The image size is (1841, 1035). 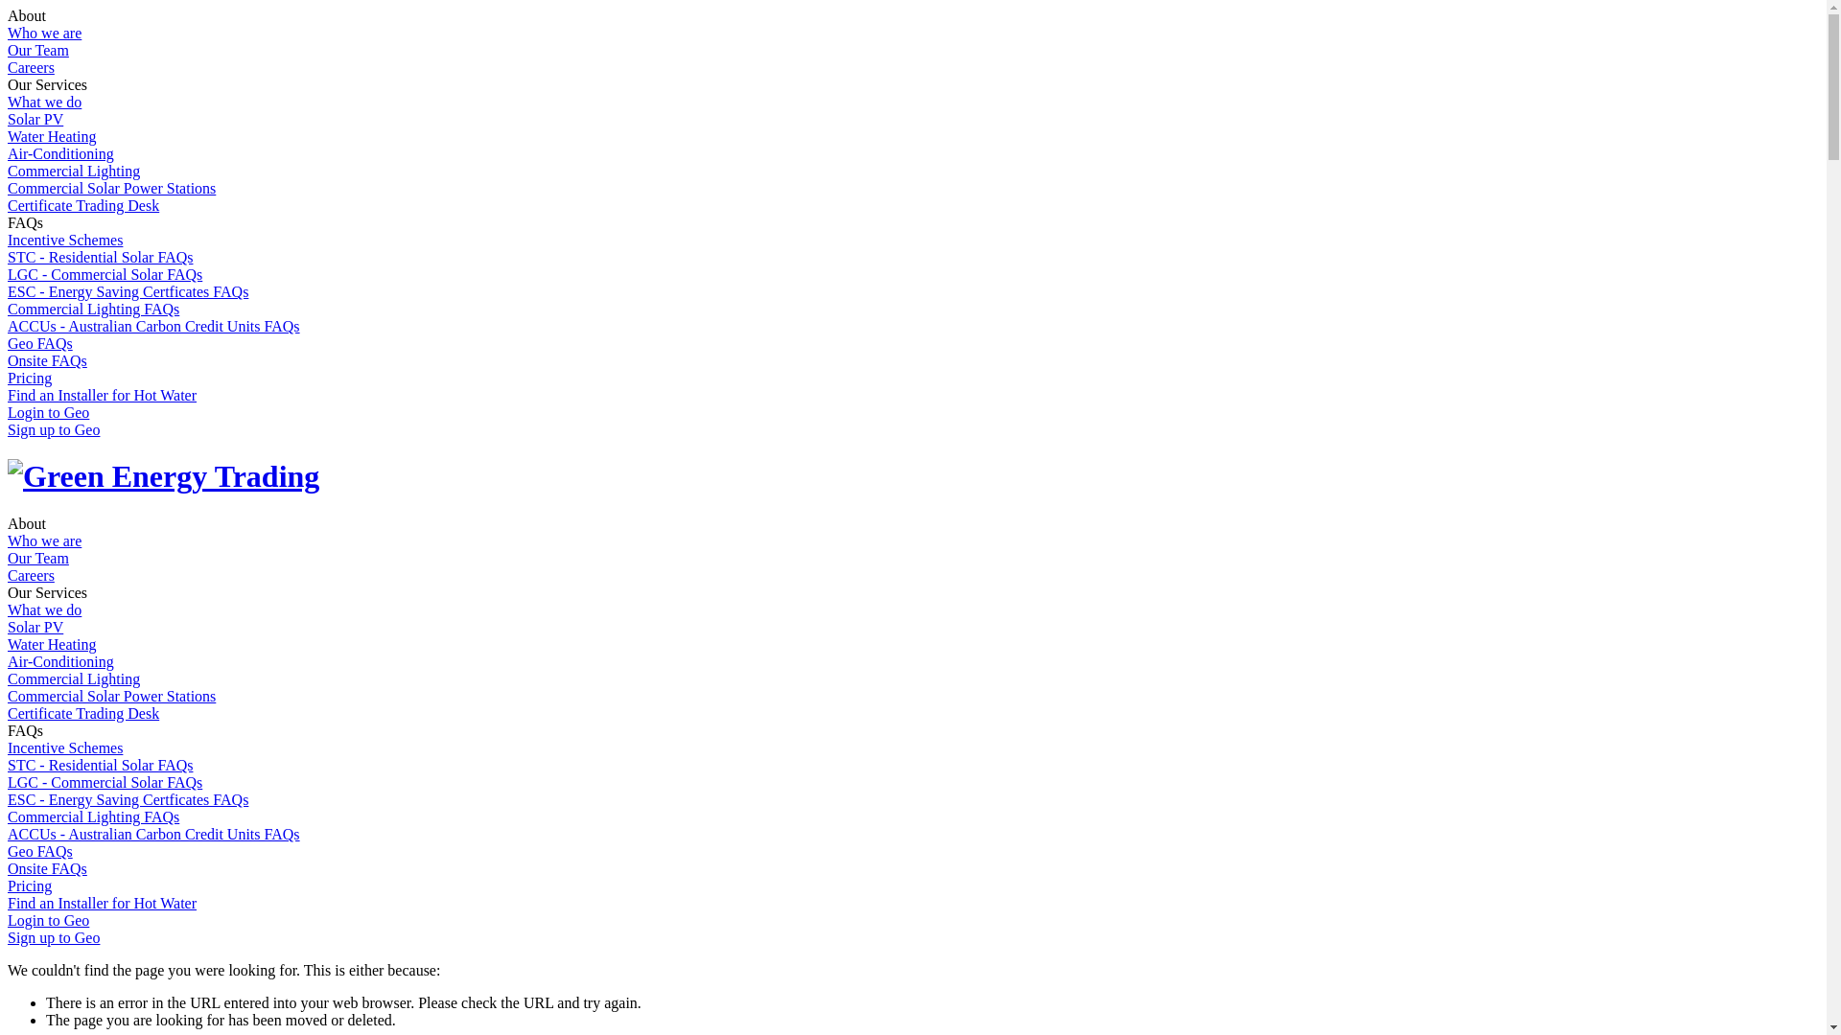 What do you see at coordinates (48, 920) in the screenshot?
I see `Login to Geo` at bounding box center [48, 920].